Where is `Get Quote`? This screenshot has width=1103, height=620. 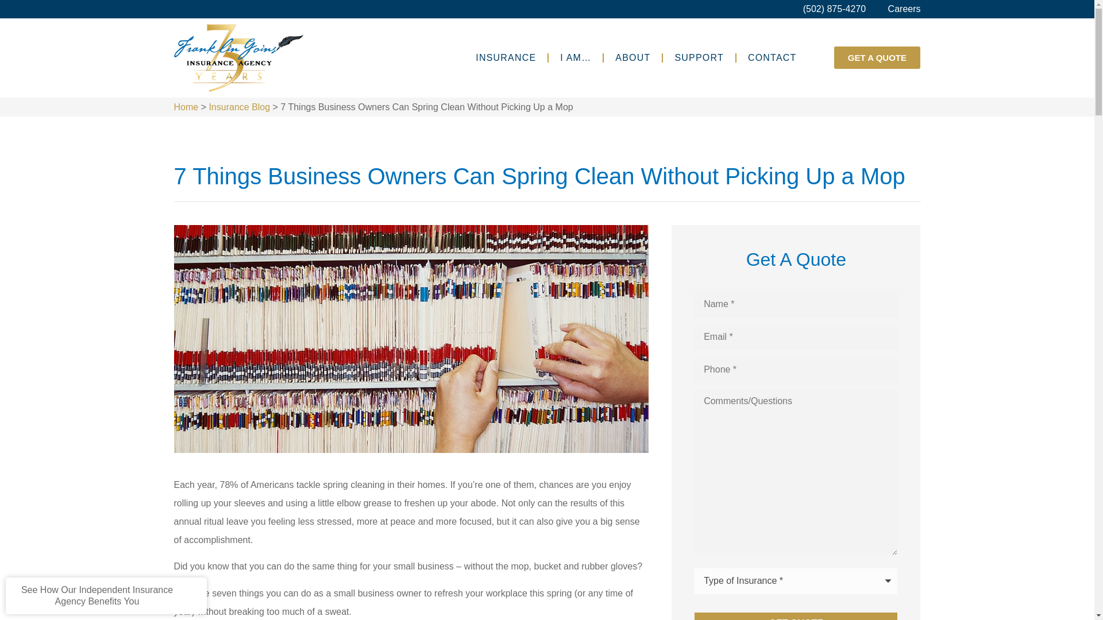
Get Quote is located at coordinates (796, 617).